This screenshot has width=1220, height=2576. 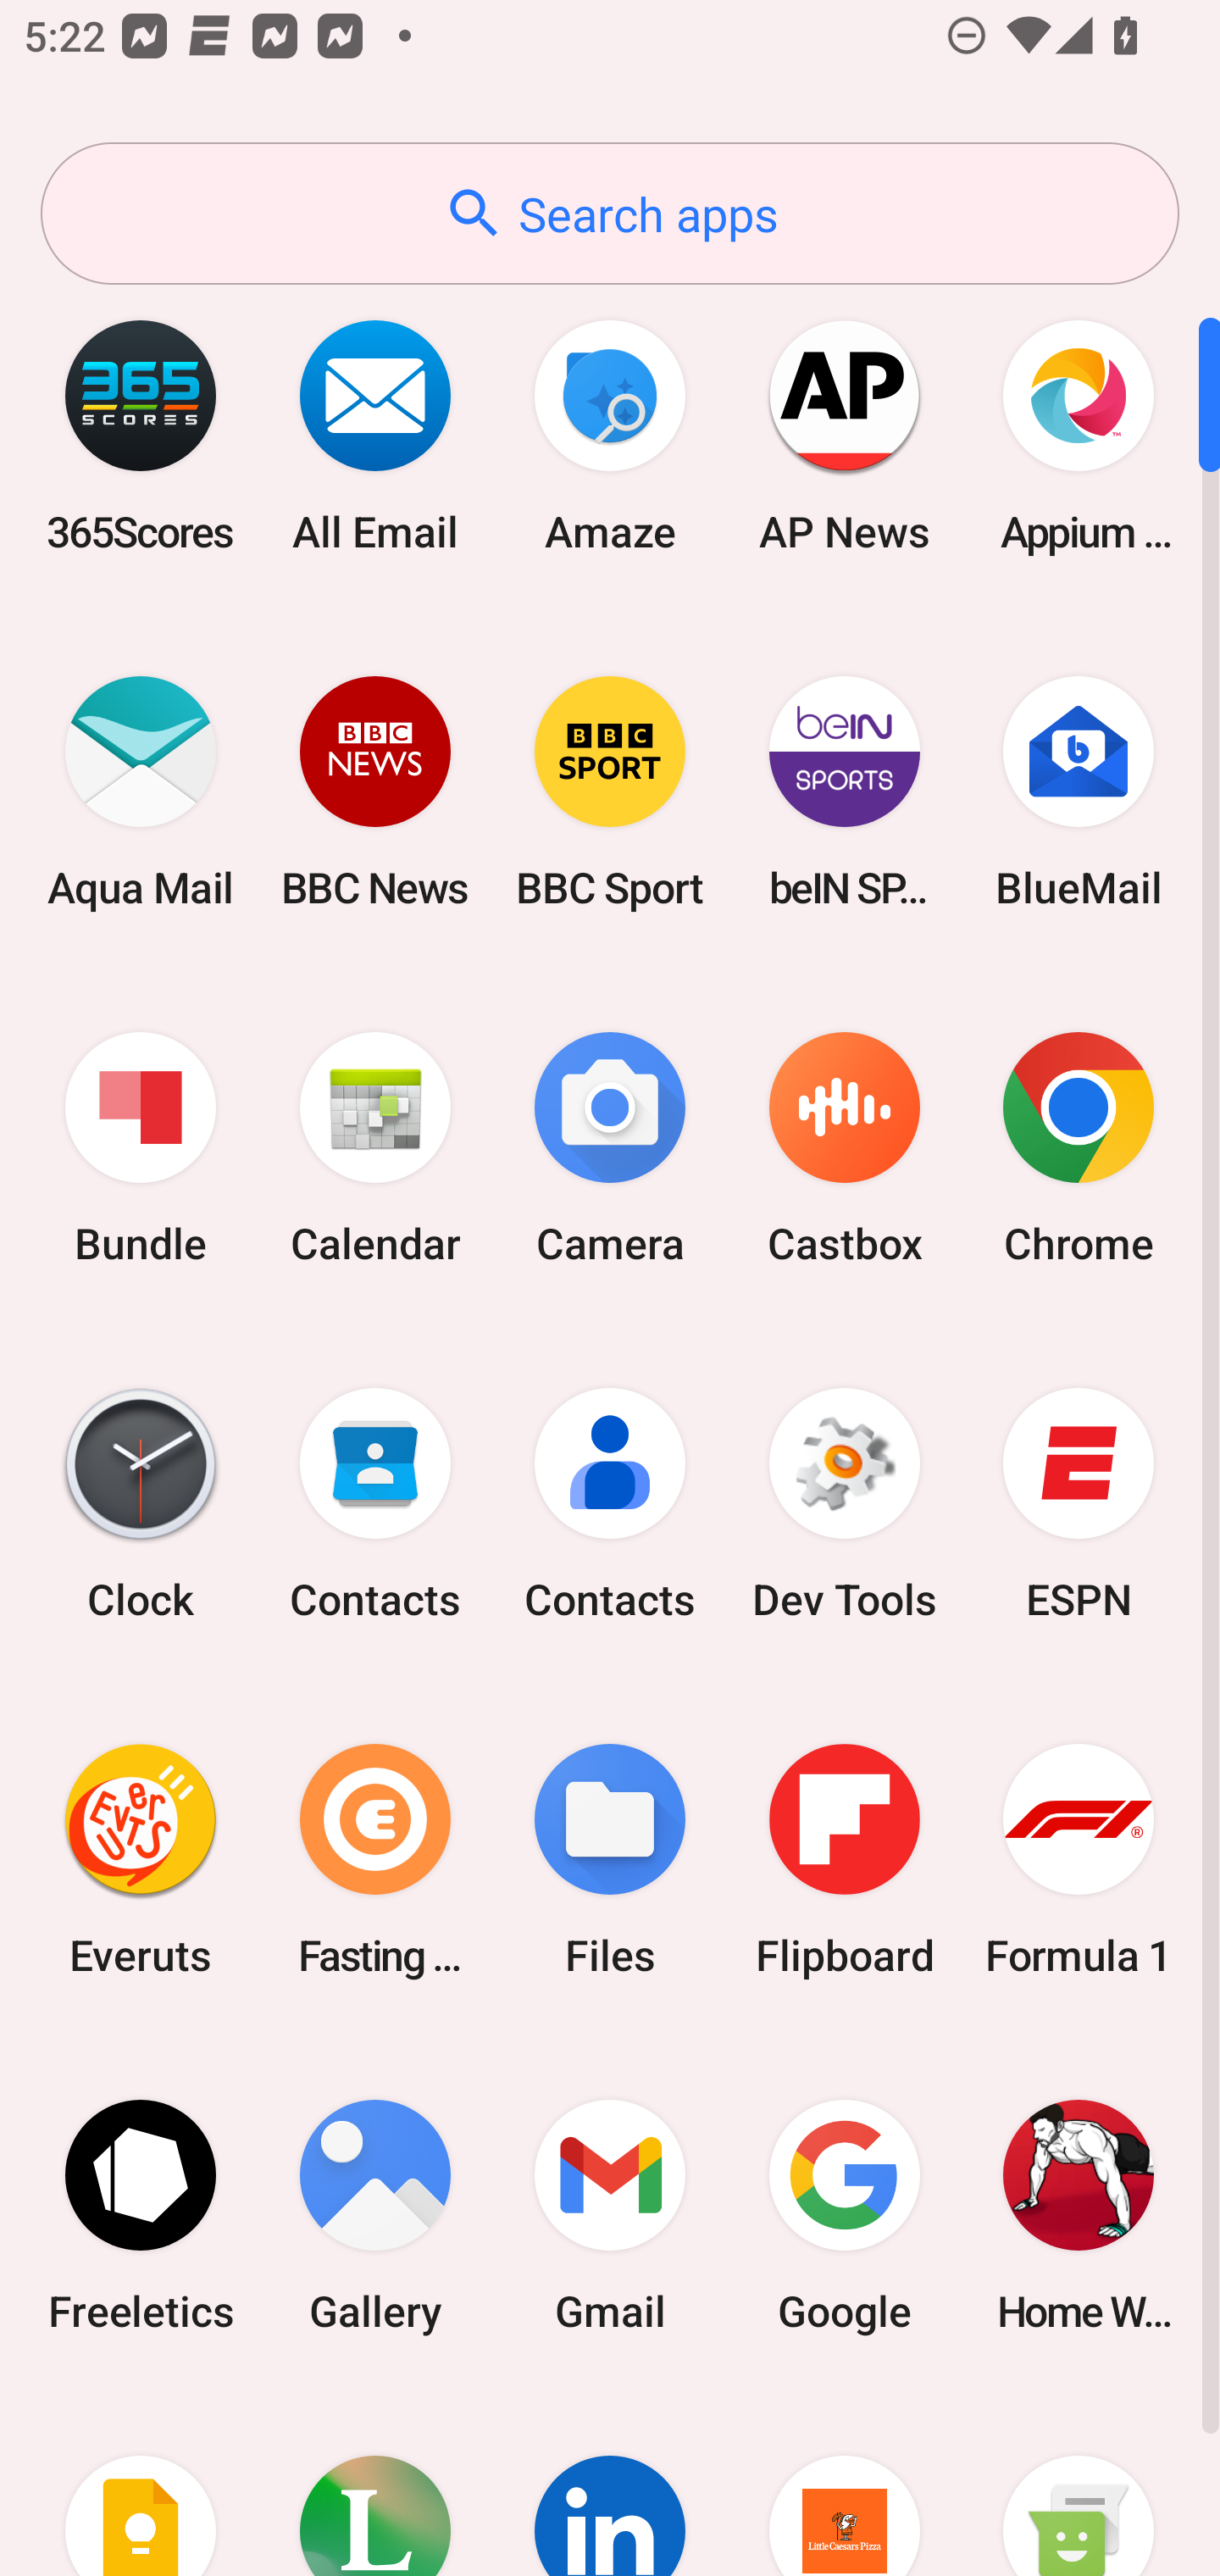 I want to click on Flipboard, so click(x=844, y=1859).